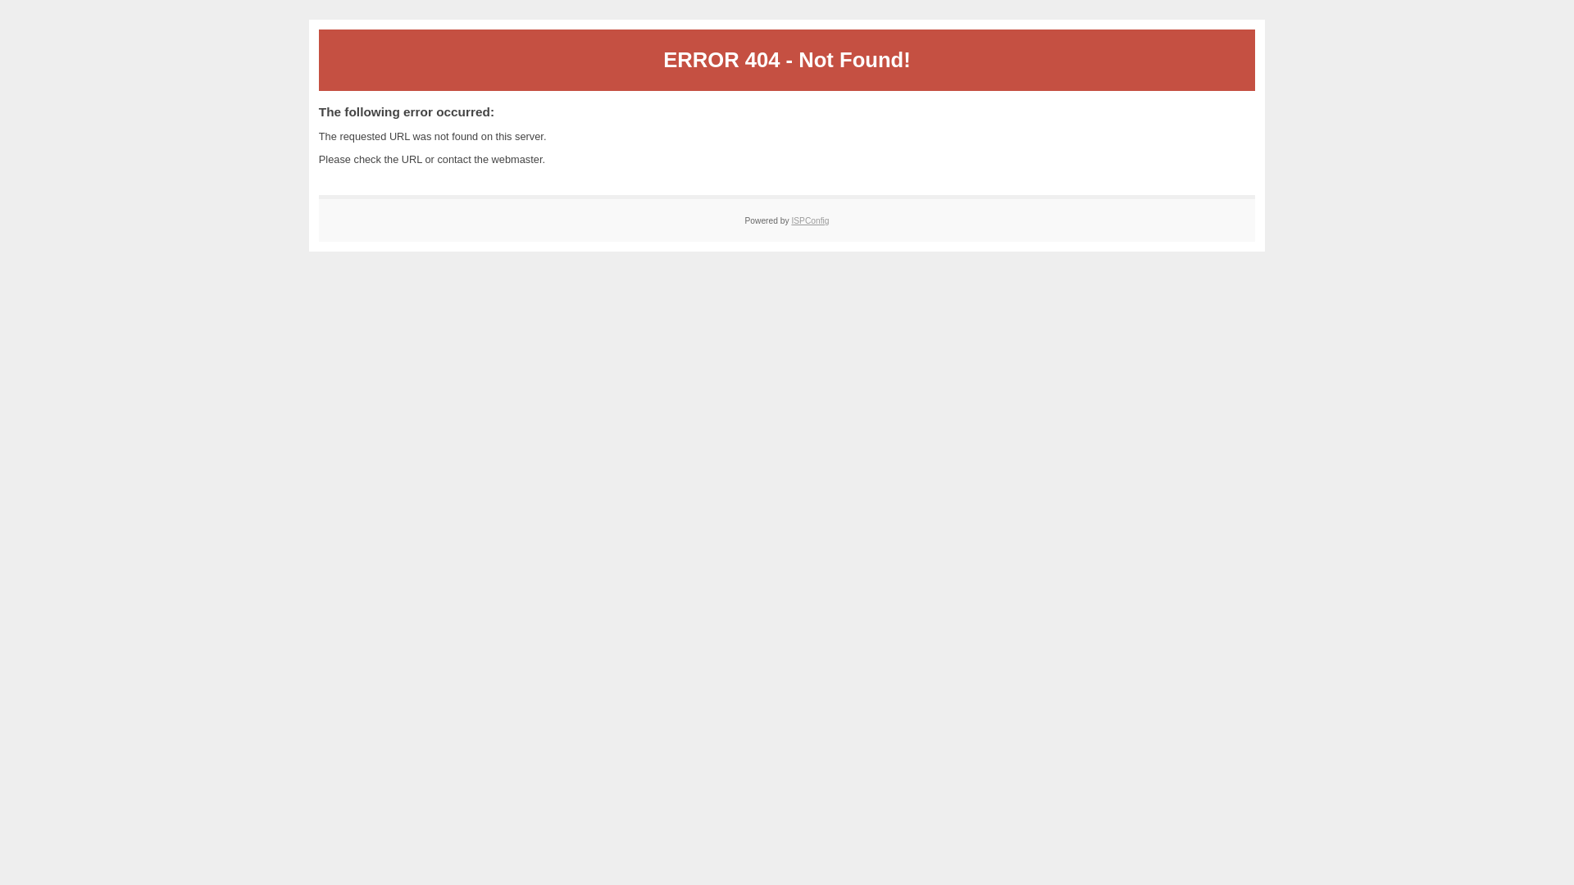  What do you see at coordinates (810, 220) in the screenshot?
I see `ISPConfig` at bounding box center [810, 220].